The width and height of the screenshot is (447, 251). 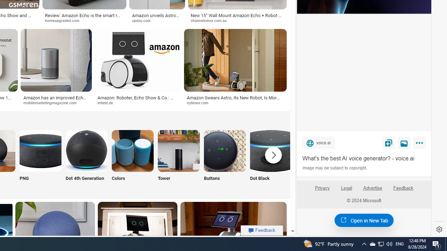 I want to click on Amazon Echo Tower, so click(x=179, y=151).